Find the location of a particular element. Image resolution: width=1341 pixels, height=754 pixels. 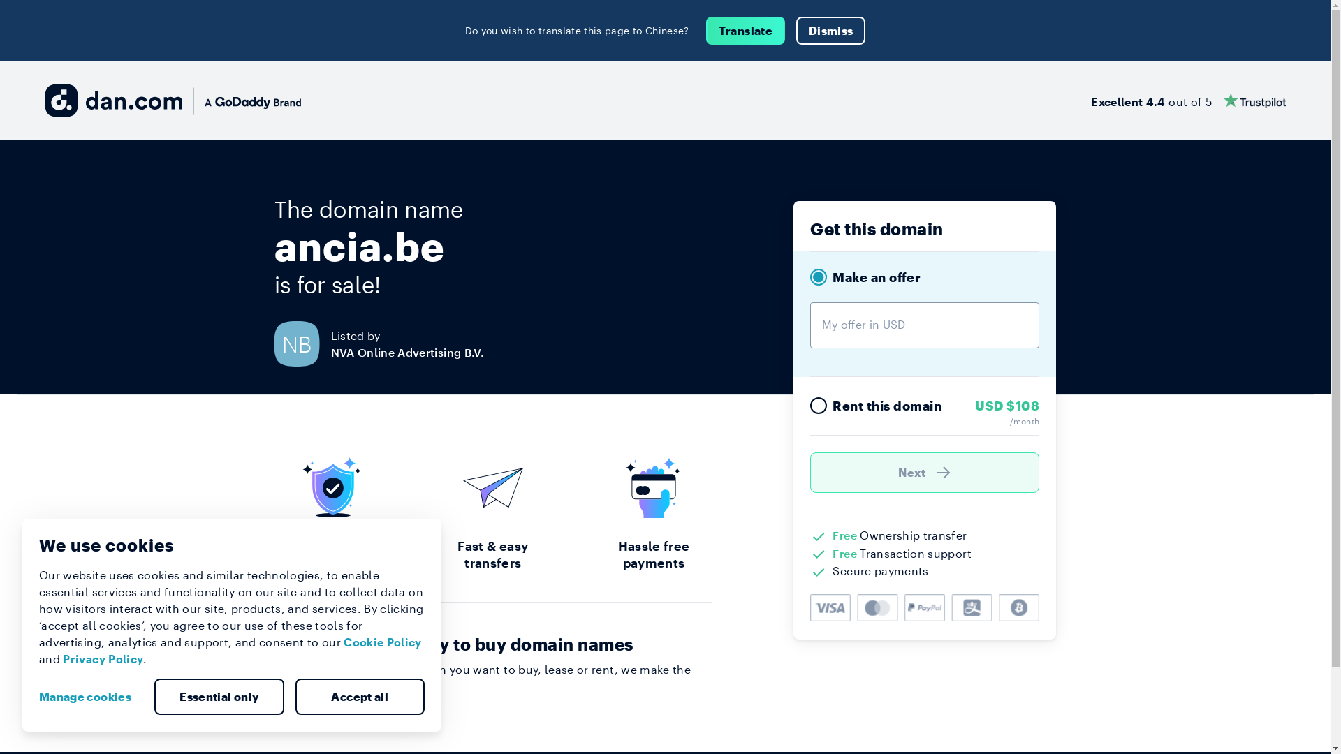

Accept all is located at coordinates (360, 697).